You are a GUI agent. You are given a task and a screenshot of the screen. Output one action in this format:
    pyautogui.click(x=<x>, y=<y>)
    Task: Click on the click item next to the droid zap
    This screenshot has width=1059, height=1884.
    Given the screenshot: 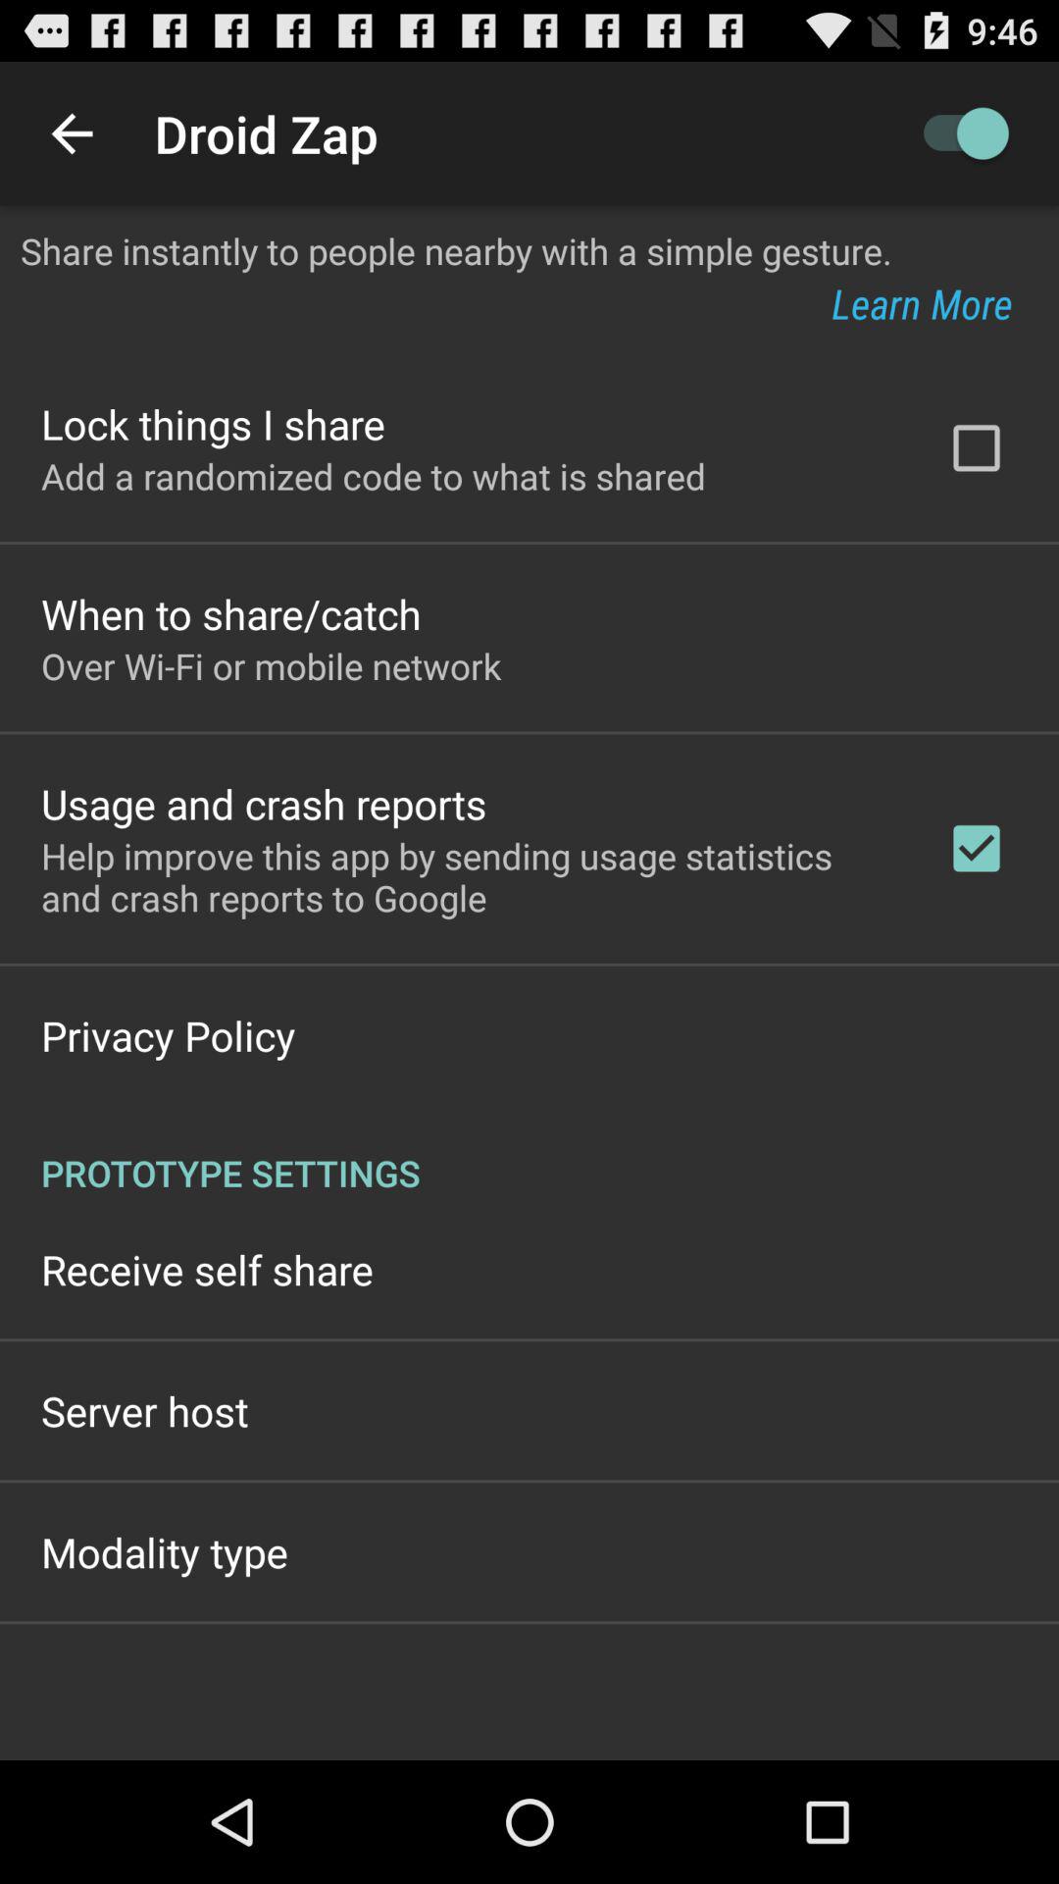 What is the action you would take?
    pyautogui.click(x=957, y=133)
    